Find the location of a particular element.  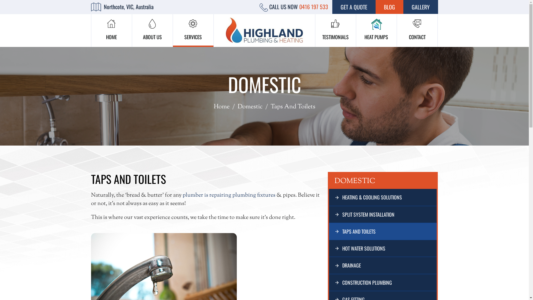

TAPS AND TOILETS is located at coordinates (383, 231).